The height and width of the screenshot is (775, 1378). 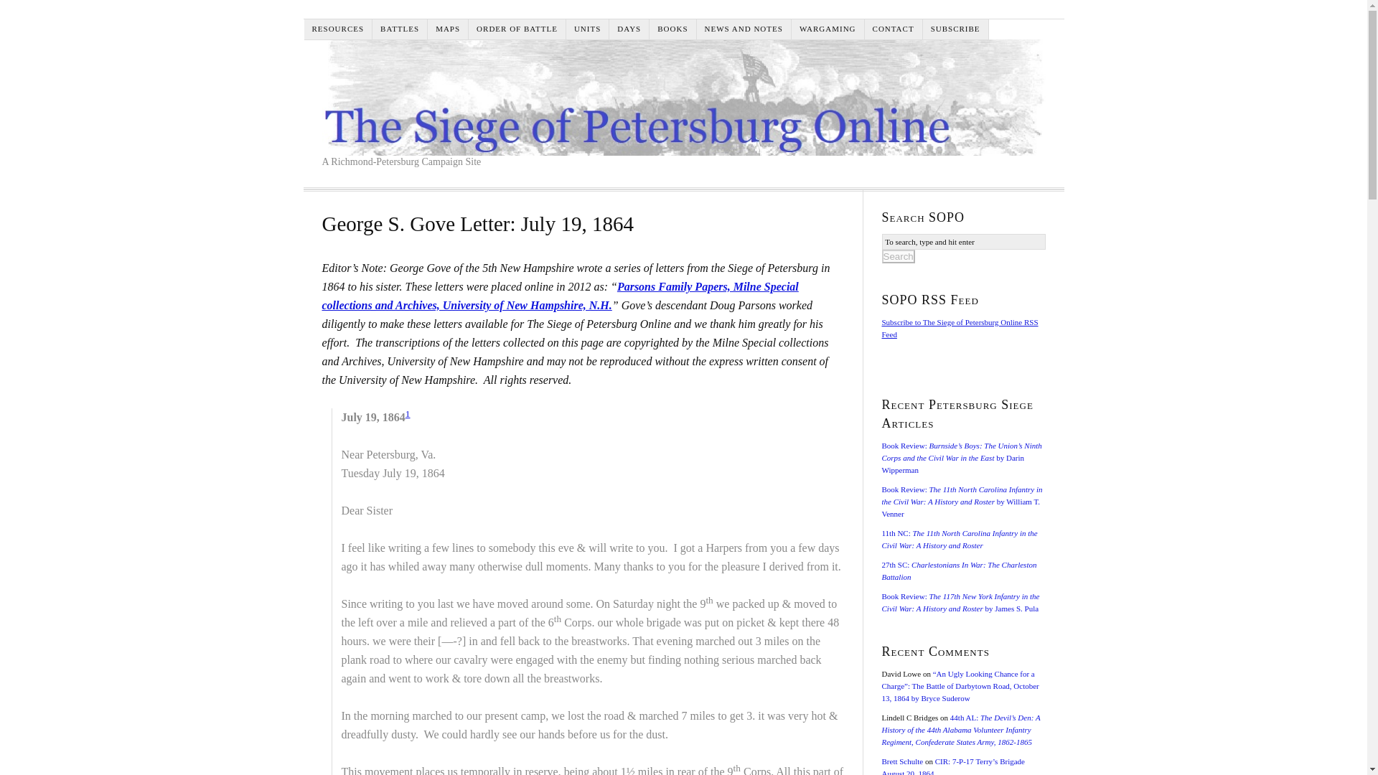 What do you see at coordinates (448, 29) in the screenshot?
I see `MAPS` at bounding box center [448, 29].